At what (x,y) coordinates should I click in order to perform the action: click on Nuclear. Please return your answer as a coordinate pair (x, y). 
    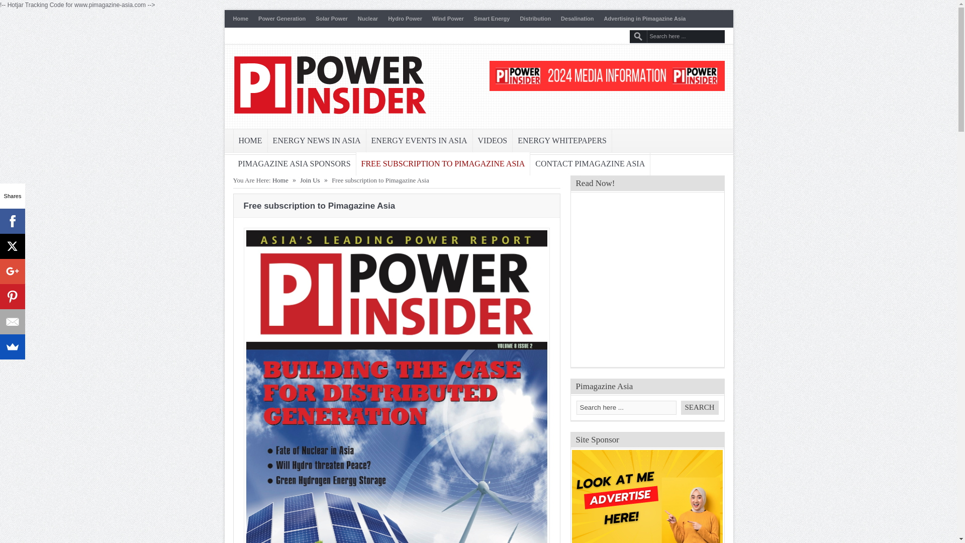
    Looking at the image, I should click on (368, 19).